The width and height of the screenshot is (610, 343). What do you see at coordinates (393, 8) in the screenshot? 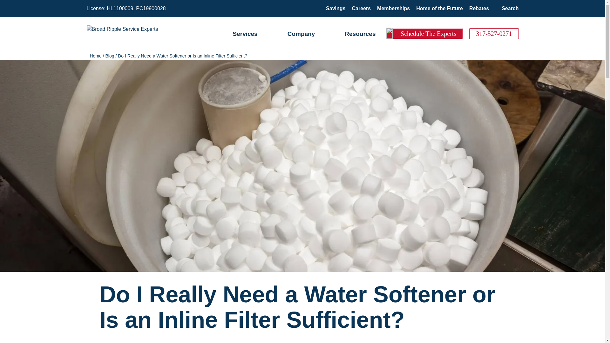
I see `Memberships` at bounding box center [393, 8].